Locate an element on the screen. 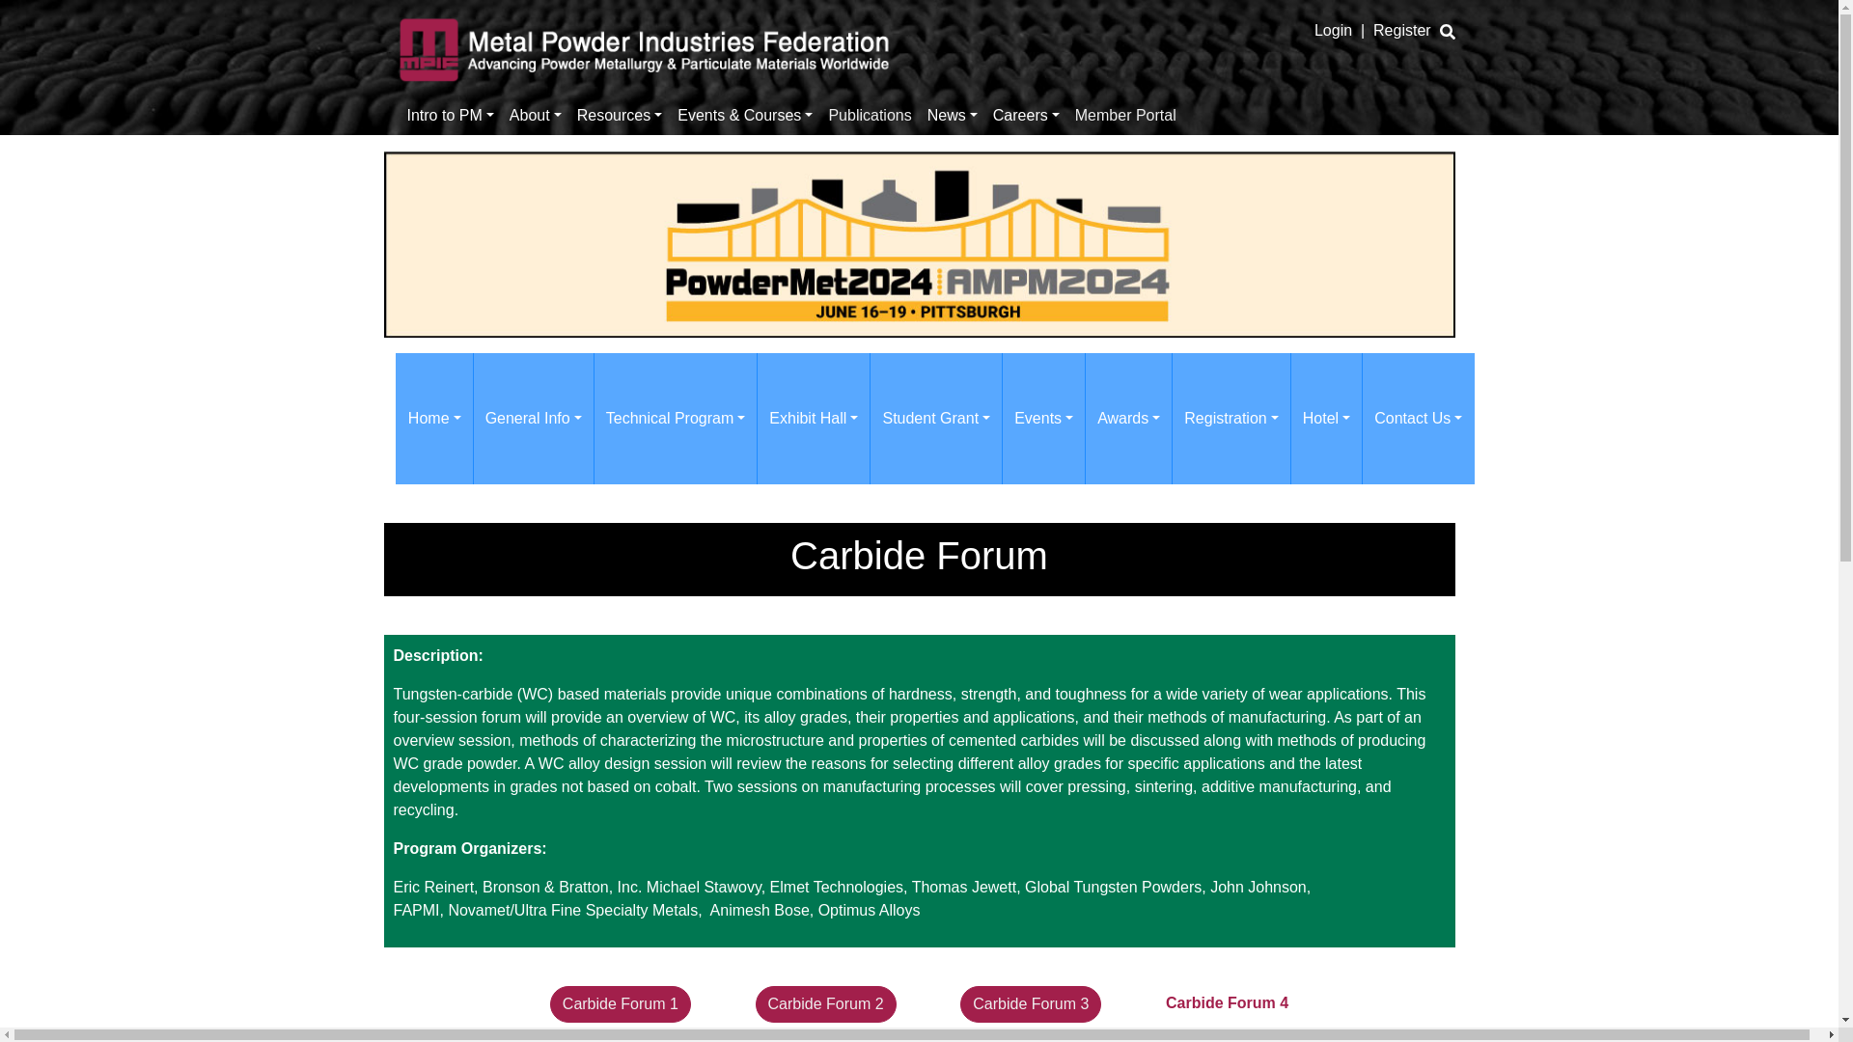  About is located at coordinates (535, 115).